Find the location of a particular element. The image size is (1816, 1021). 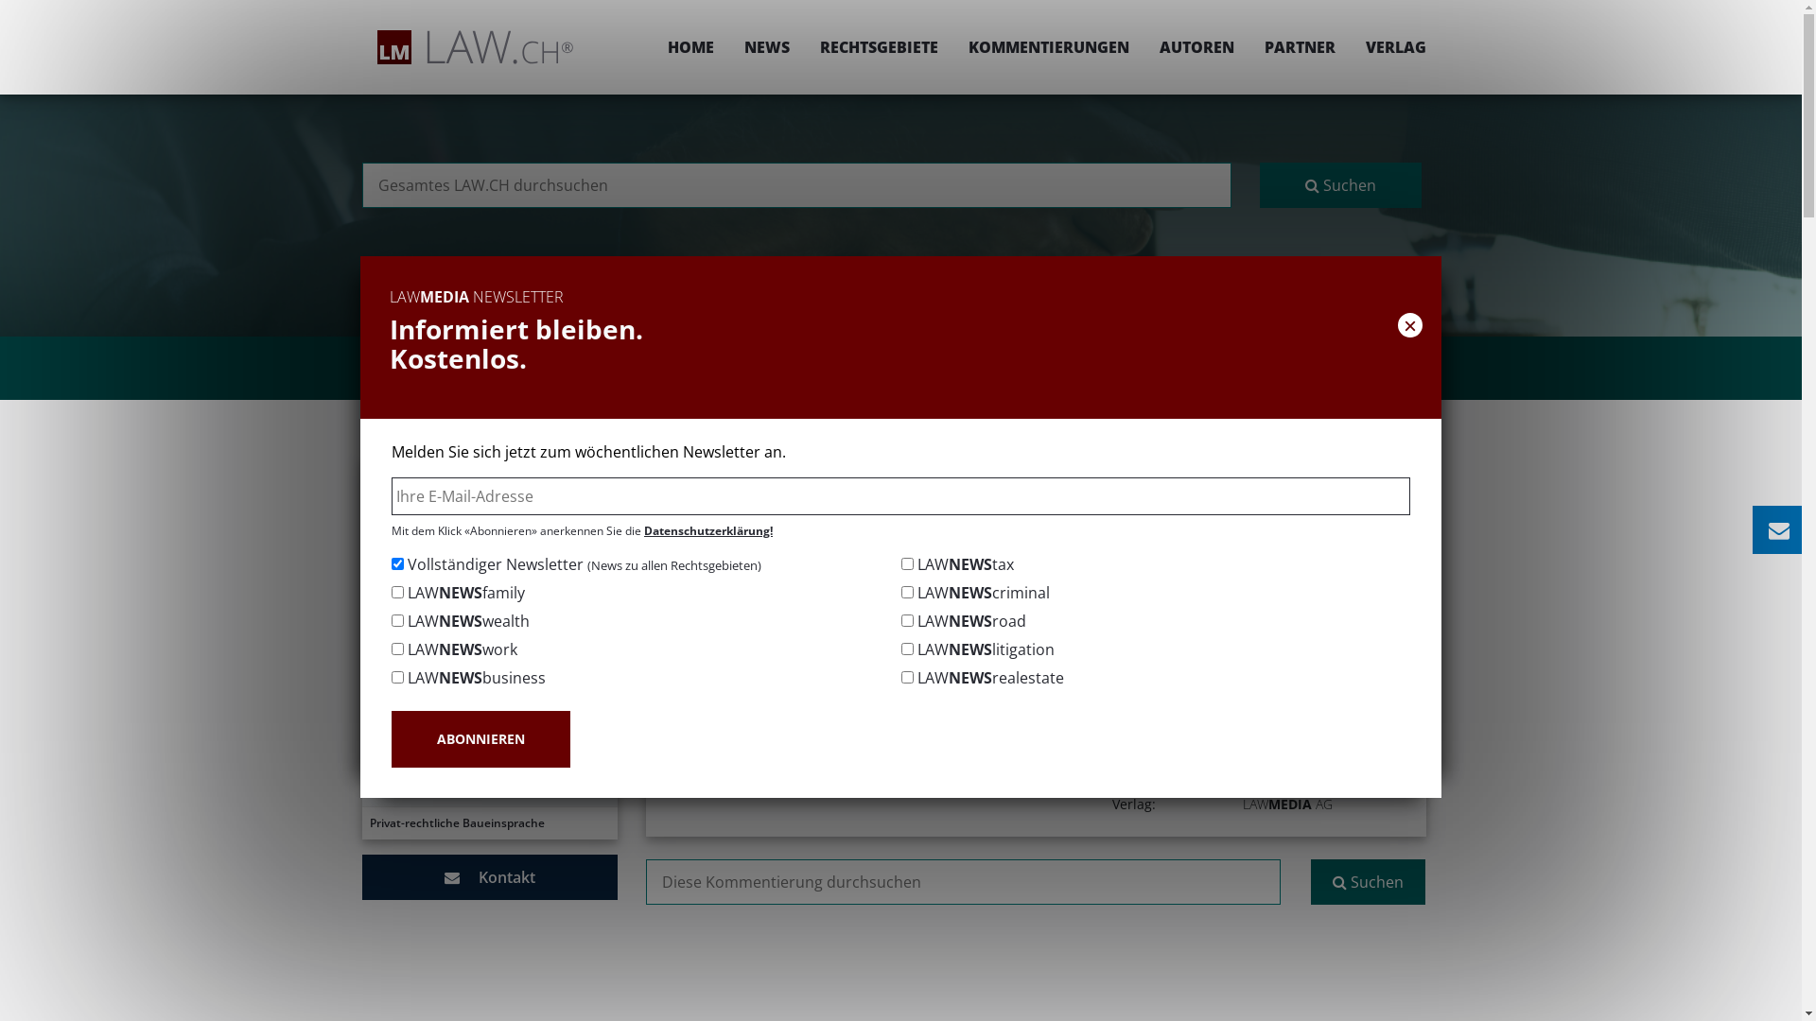

PARTNER is located at coordinates (1300, 47).